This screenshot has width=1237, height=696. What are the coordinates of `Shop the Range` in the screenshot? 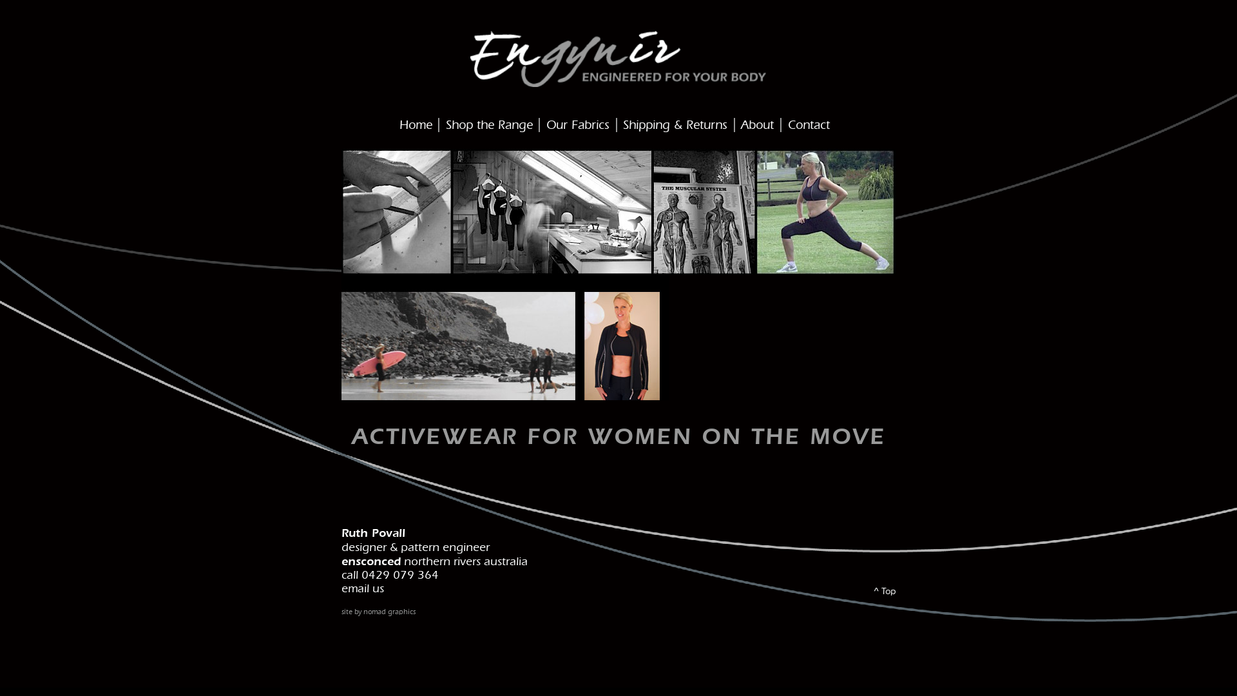 It's located at (490, 126).